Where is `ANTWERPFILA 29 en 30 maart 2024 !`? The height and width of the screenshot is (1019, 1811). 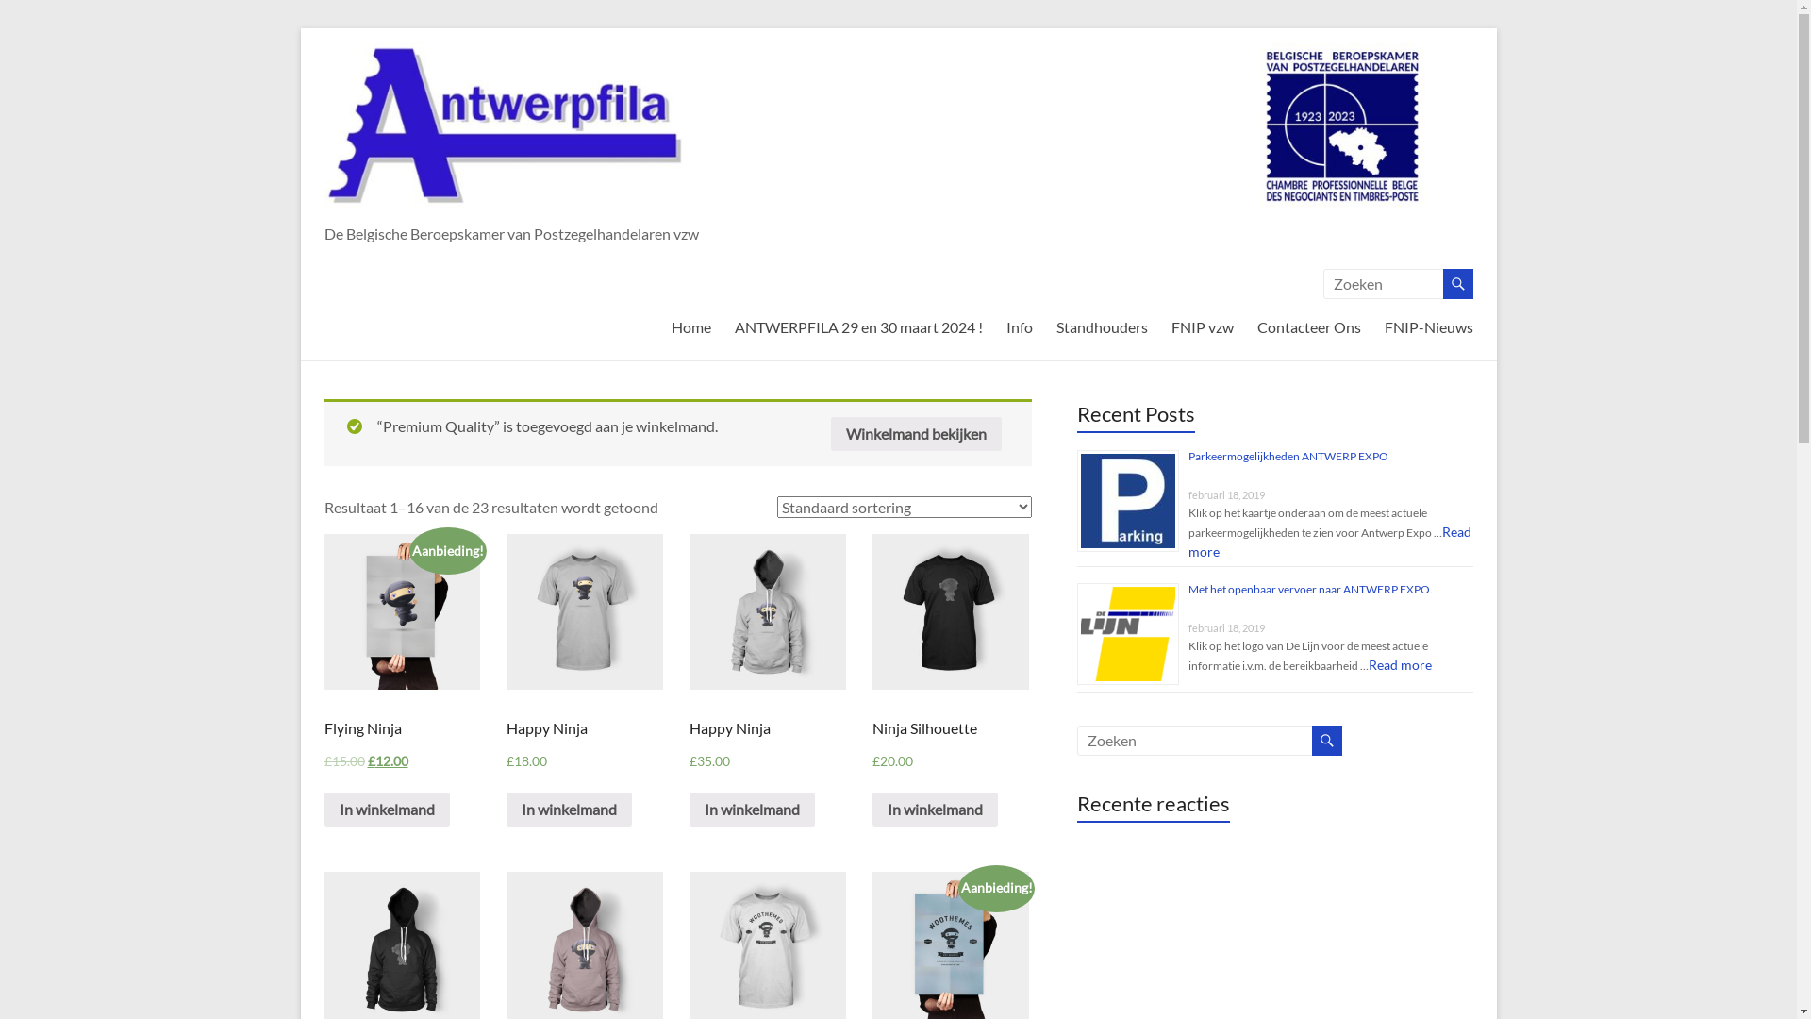
ANTWERPFILA 29 en 30 maart 2024 ! is located at coordinates (858, 332).